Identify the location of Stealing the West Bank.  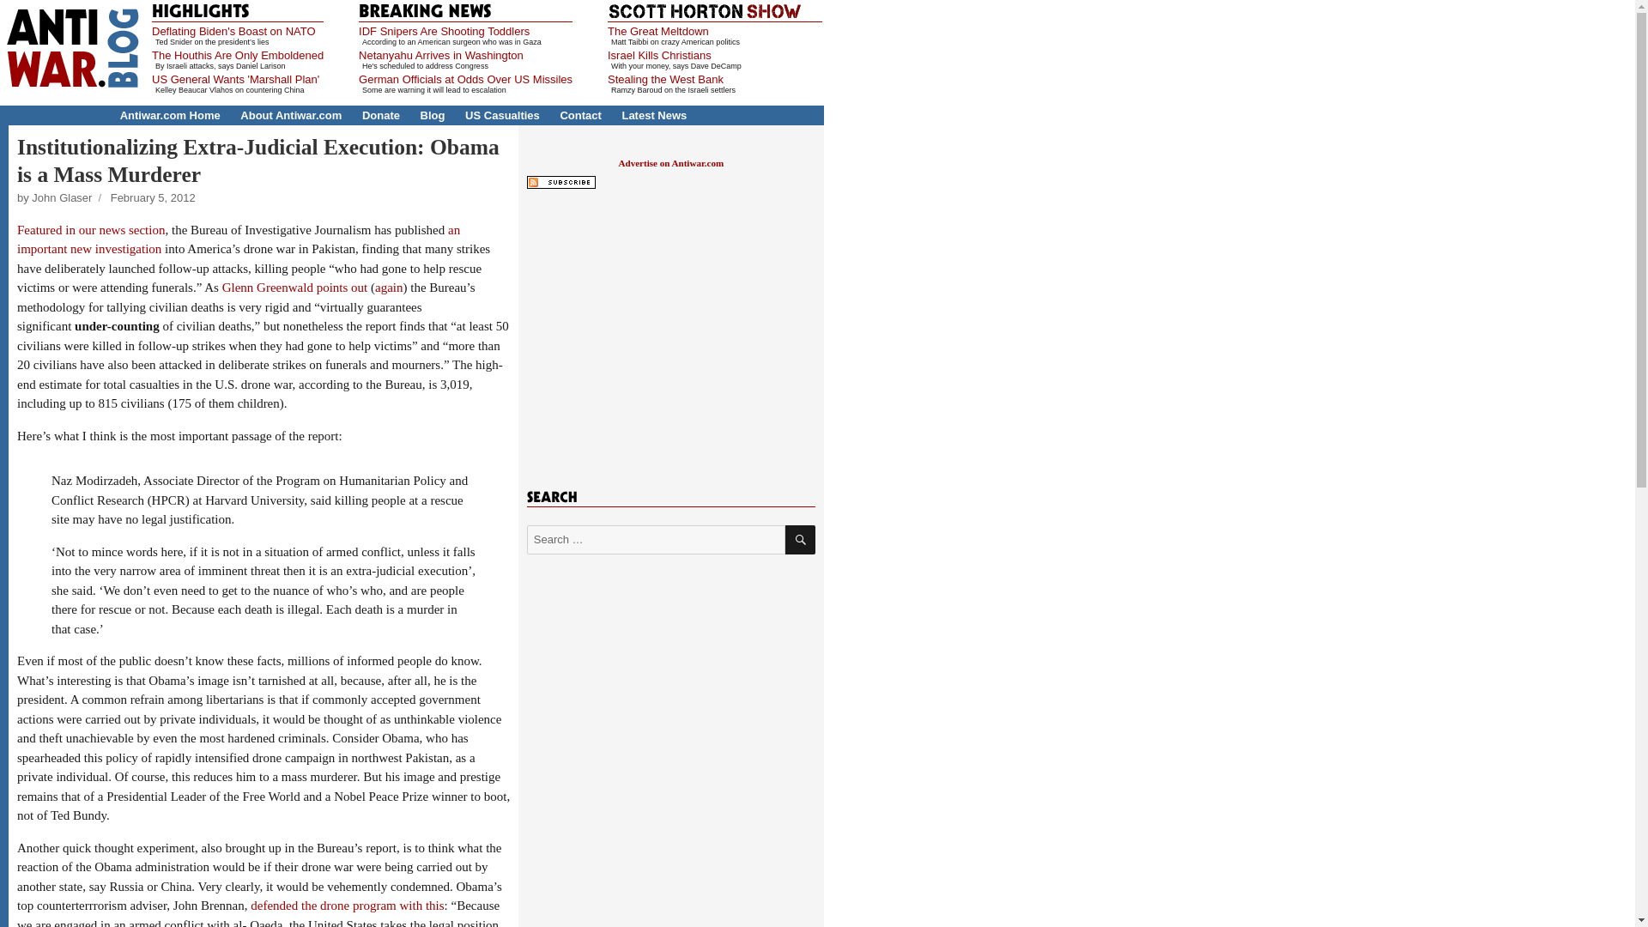
(665, 79).